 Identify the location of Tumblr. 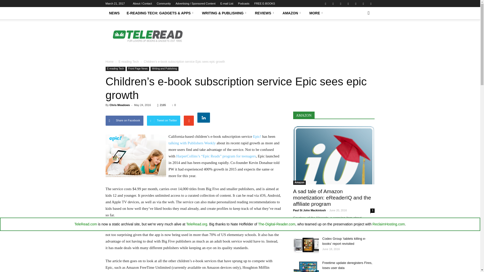
(363, 4).